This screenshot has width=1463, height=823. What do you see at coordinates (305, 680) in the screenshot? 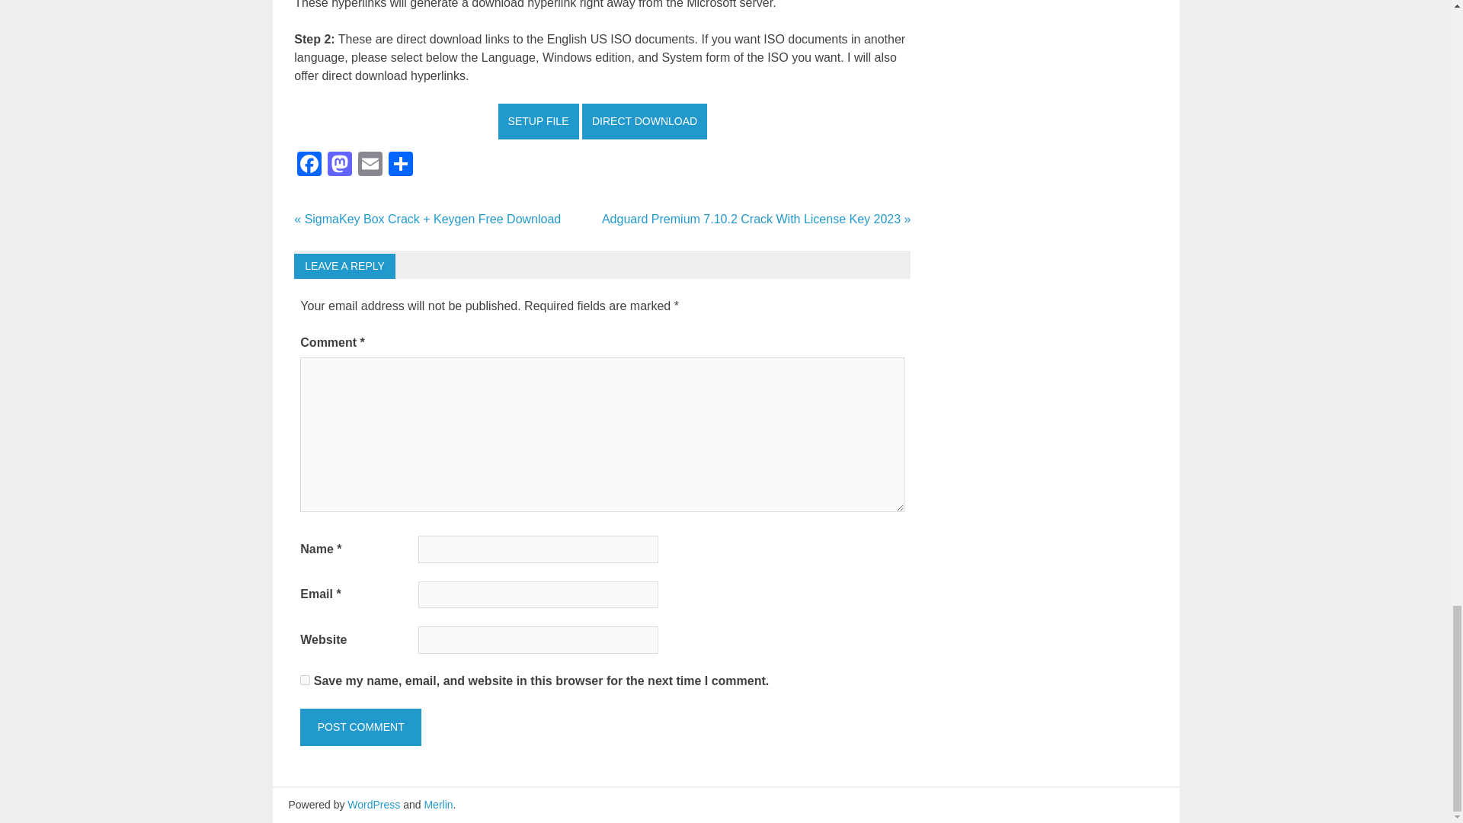
I see `yes` at bounding box center [305, 680].